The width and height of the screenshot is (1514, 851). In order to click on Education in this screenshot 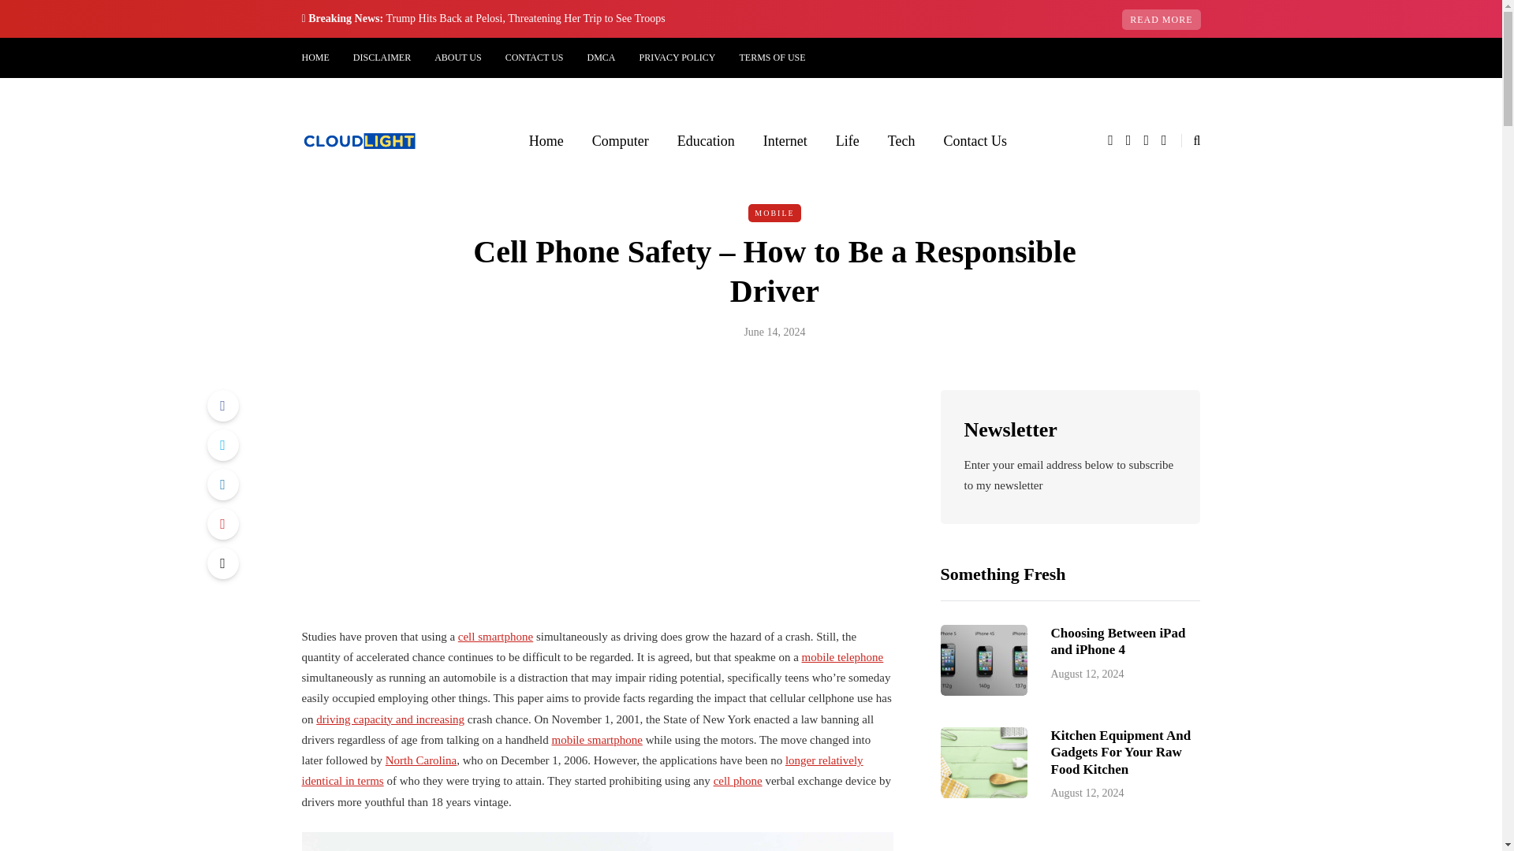, I will do `click(706, 141)`.